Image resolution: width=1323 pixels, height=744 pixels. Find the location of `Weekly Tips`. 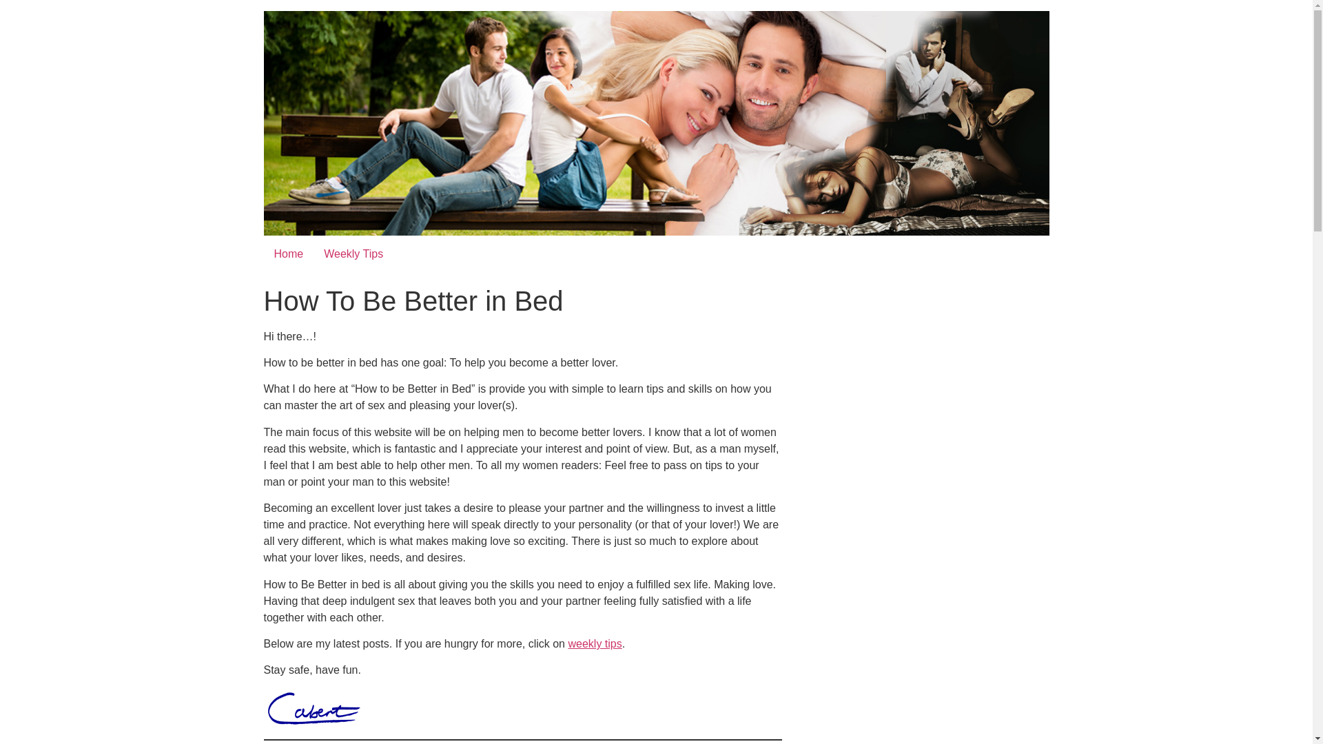

Weekly Tips is located at coordinates (353, 254).